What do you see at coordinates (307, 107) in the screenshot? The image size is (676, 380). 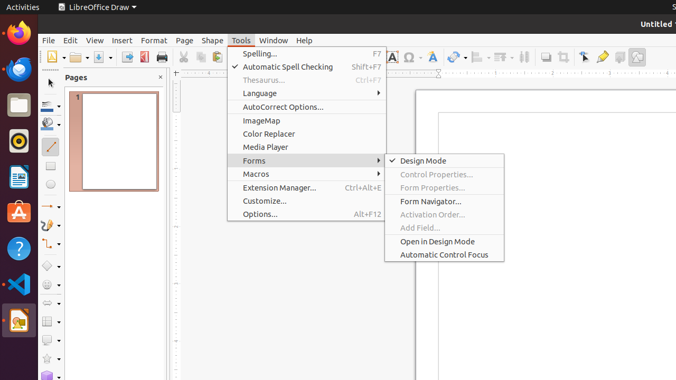 I see `AutoCorrect Options...` at bounding box center [307, 107].